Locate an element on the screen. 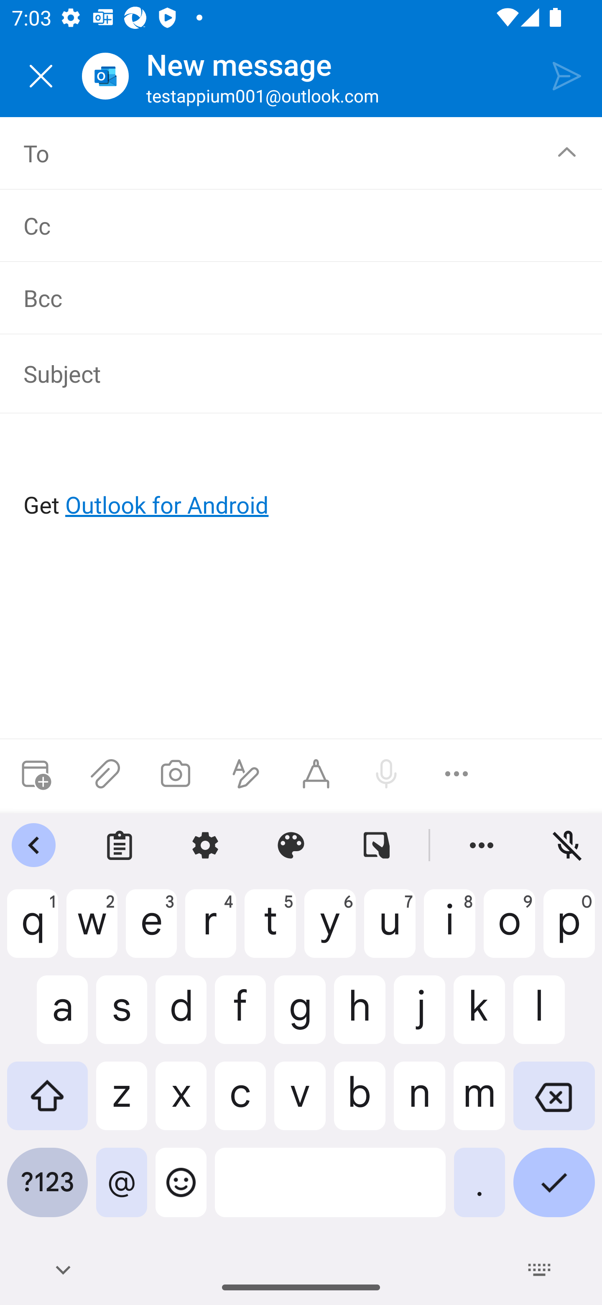  Start Ink compose is located at coordinates (316, 774).